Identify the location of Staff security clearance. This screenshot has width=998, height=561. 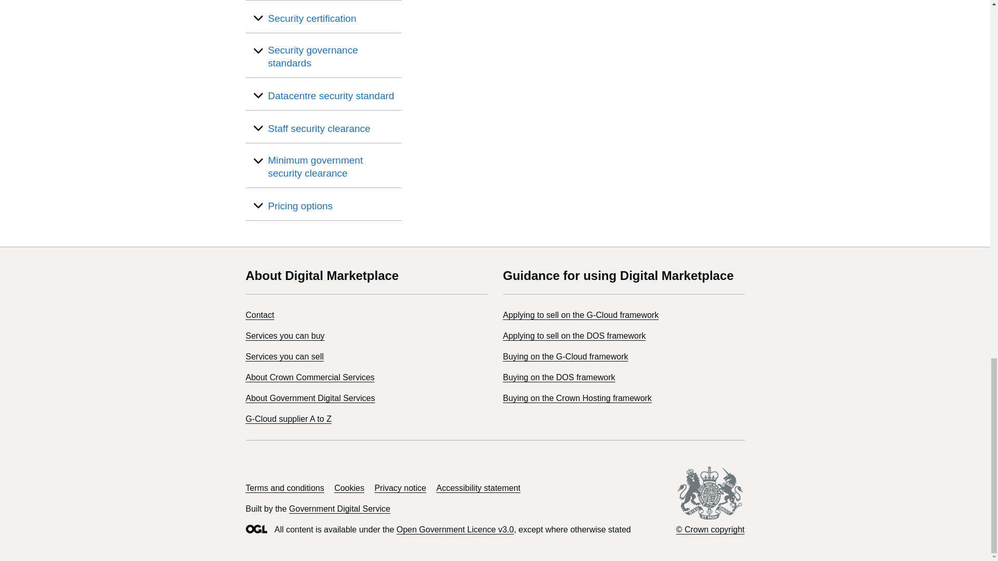
(319, 129).